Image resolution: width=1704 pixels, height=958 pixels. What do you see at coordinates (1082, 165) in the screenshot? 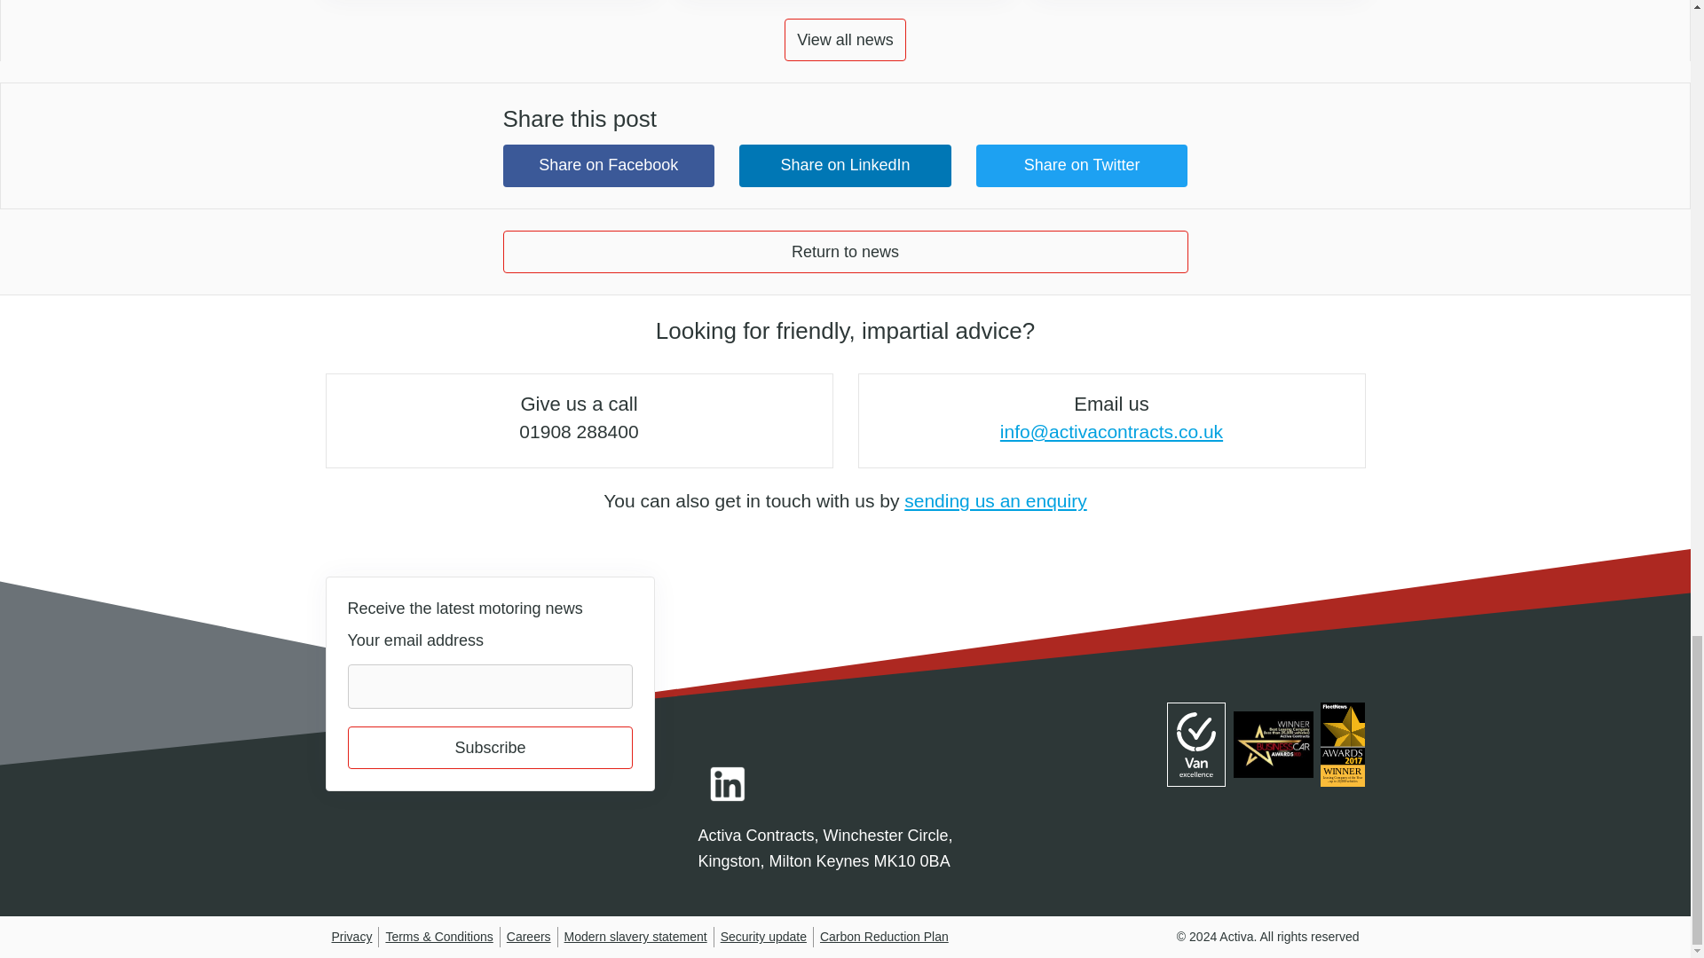
I see `Share on Twitter` at bounding box center [1082, 165].